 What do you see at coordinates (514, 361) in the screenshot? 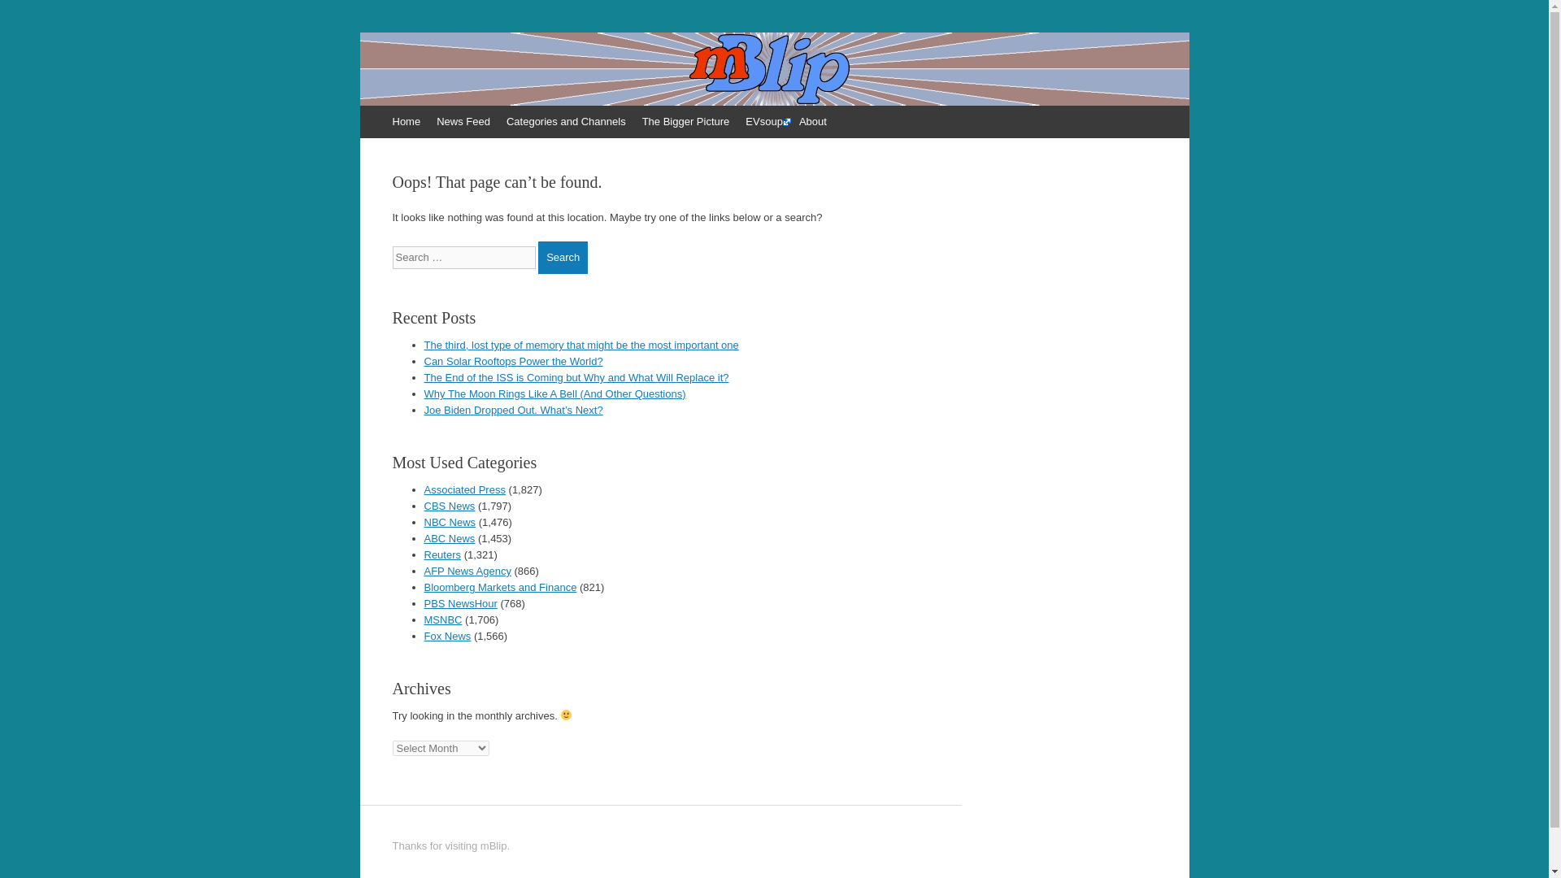
I see `Can Solar Rooftops Power the World?` at bounding box center [514, 361].